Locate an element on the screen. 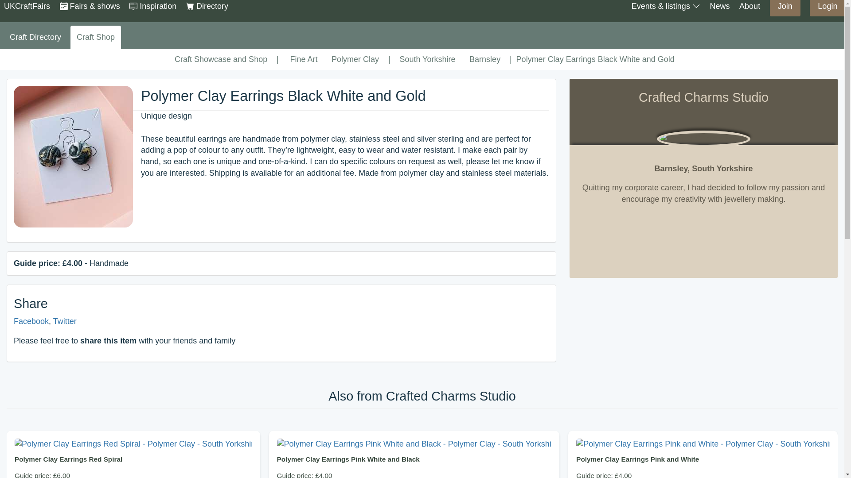  UKCraftFairs is located at coordinates (27, 6).